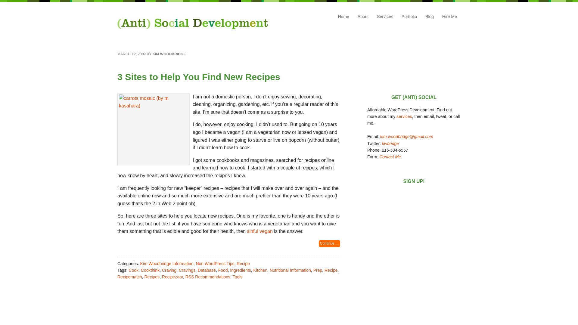 Image resolution: width=578 pixels, height=325 pixels. What do you see at coordinates (260, 270) in the screenshot?
I see `Kitchen` at bounding box center [260, 270].